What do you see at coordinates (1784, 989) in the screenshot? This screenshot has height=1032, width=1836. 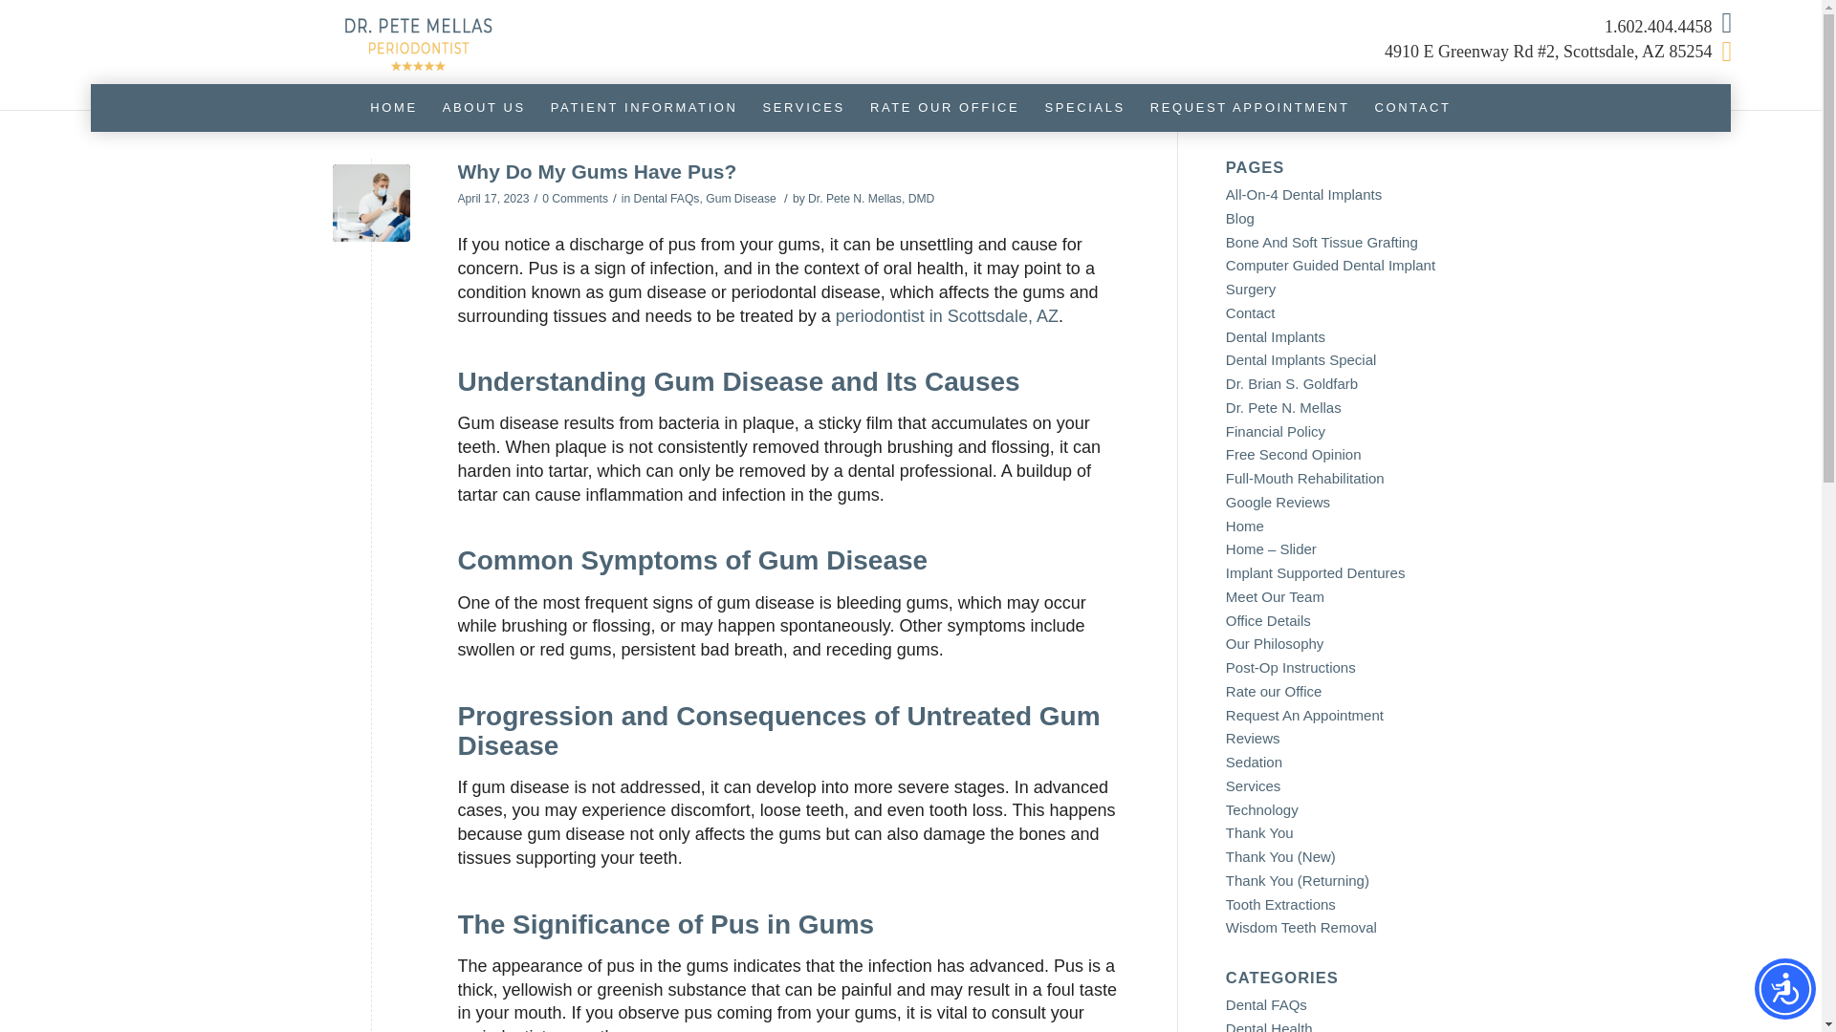 I see `Accessibility Menu` at bounding box center [1784, 989].